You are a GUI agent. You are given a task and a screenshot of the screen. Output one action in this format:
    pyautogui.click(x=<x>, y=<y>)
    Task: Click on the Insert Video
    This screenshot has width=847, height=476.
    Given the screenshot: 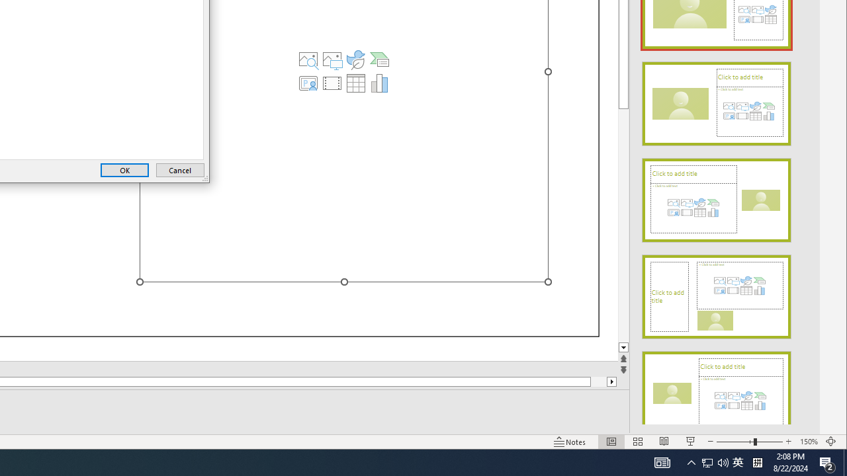 What is the action you would take?
    pyautogui.click(x=332, y=83)
    